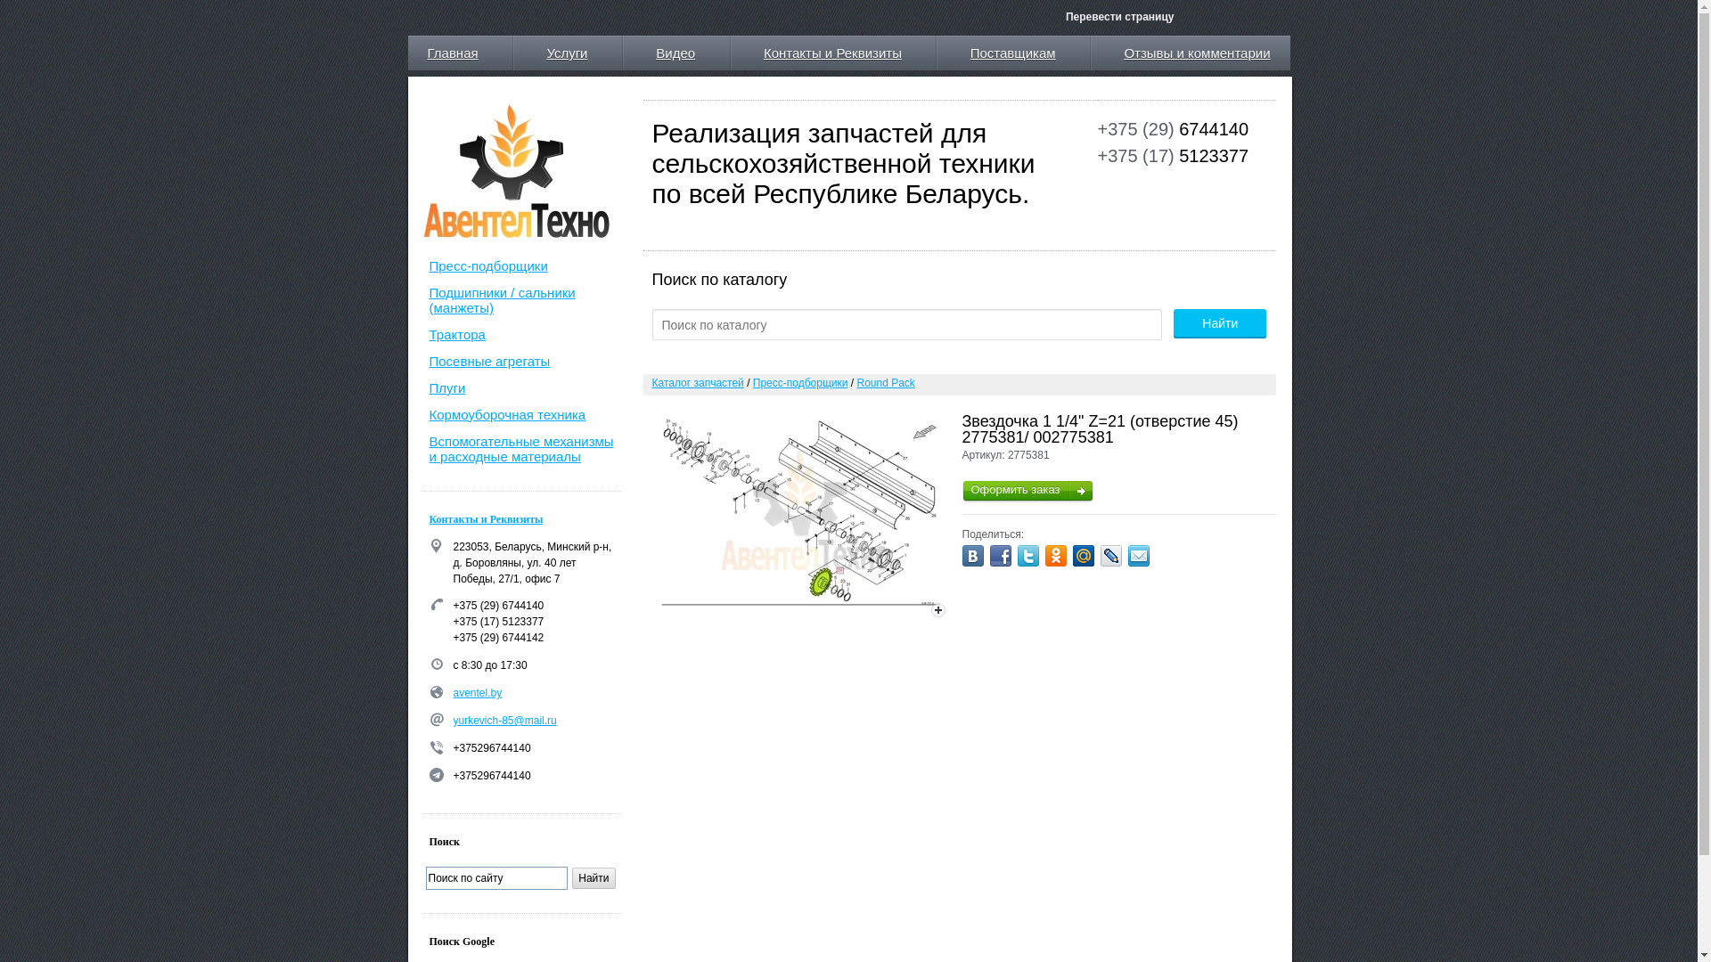  What do you see at coordinates (437, 747) in the screenshot?
I see `Viber` at bounding box center [437, 747].